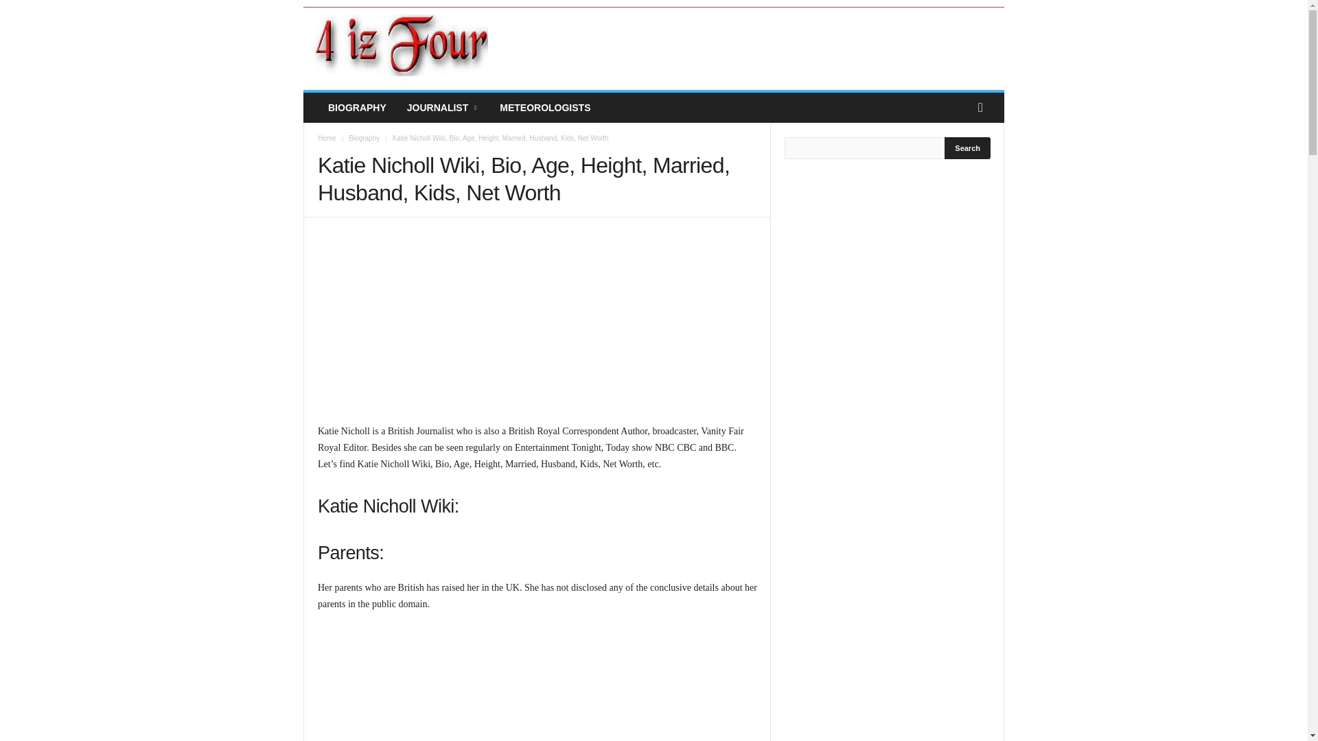 The height and width of the screenshot is (741, 1318). What do you see at coordinates (750, 45) in the screenshot?
I see `Advertisement` at bounding box center [750, 45].